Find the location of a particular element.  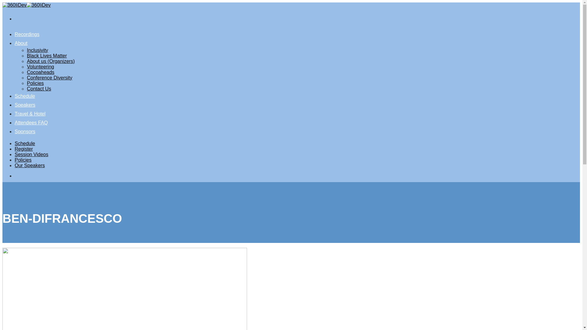

Contact Us is located at coordinates (39, 89).